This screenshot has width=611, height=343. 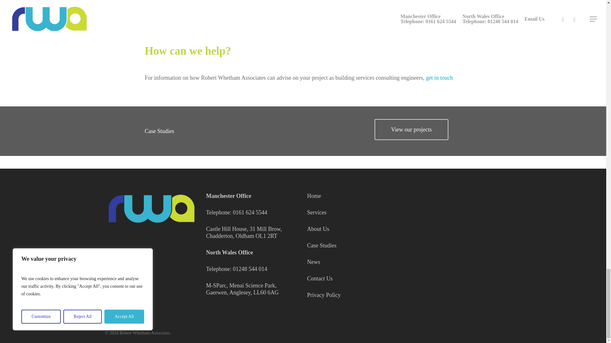 I want to click on Home, so click(x=314, y=196).